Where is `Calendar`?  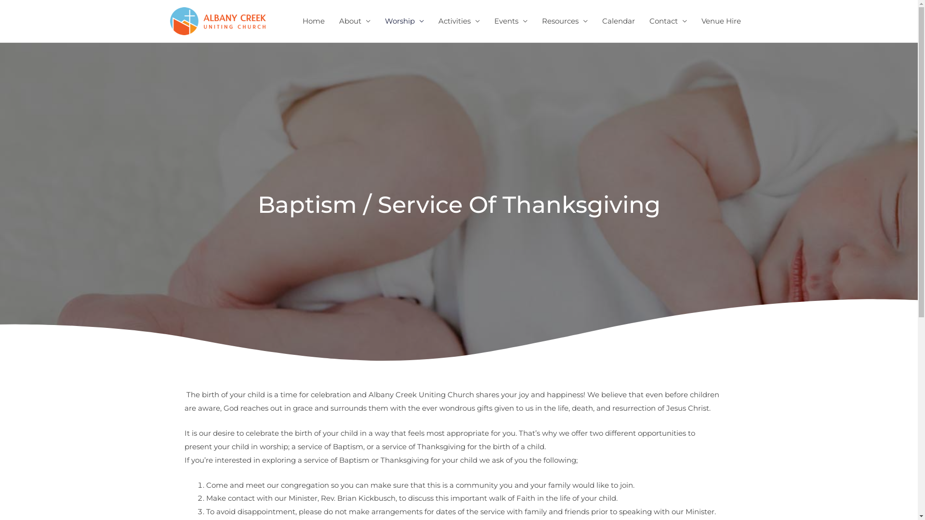
Calendar is located at coordinates (618, 21).